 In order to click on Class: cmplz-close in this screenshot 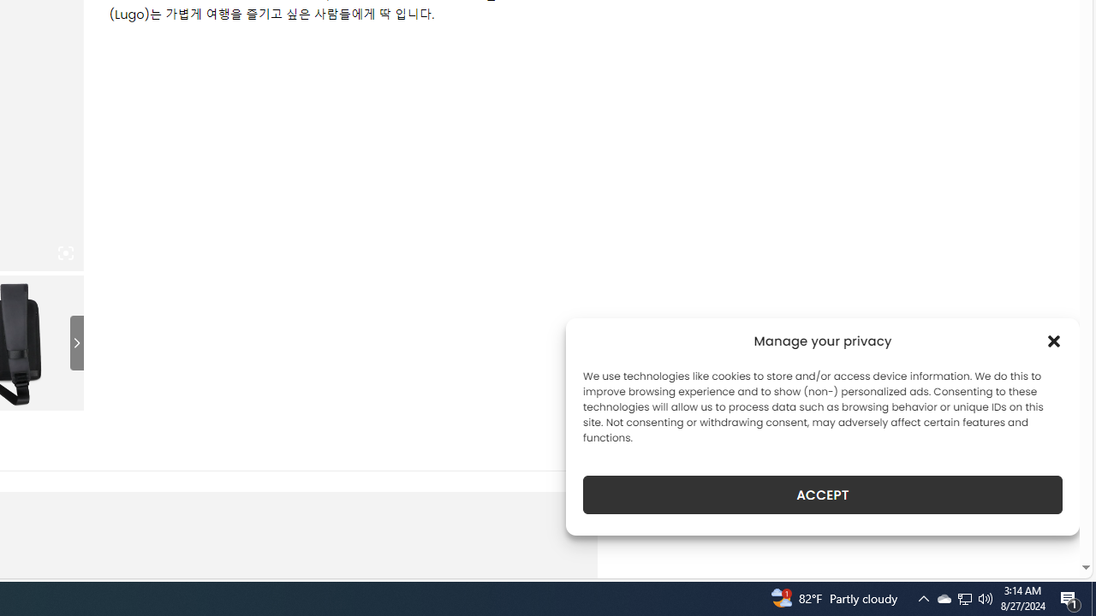, I will do `click(1054, 341)`.